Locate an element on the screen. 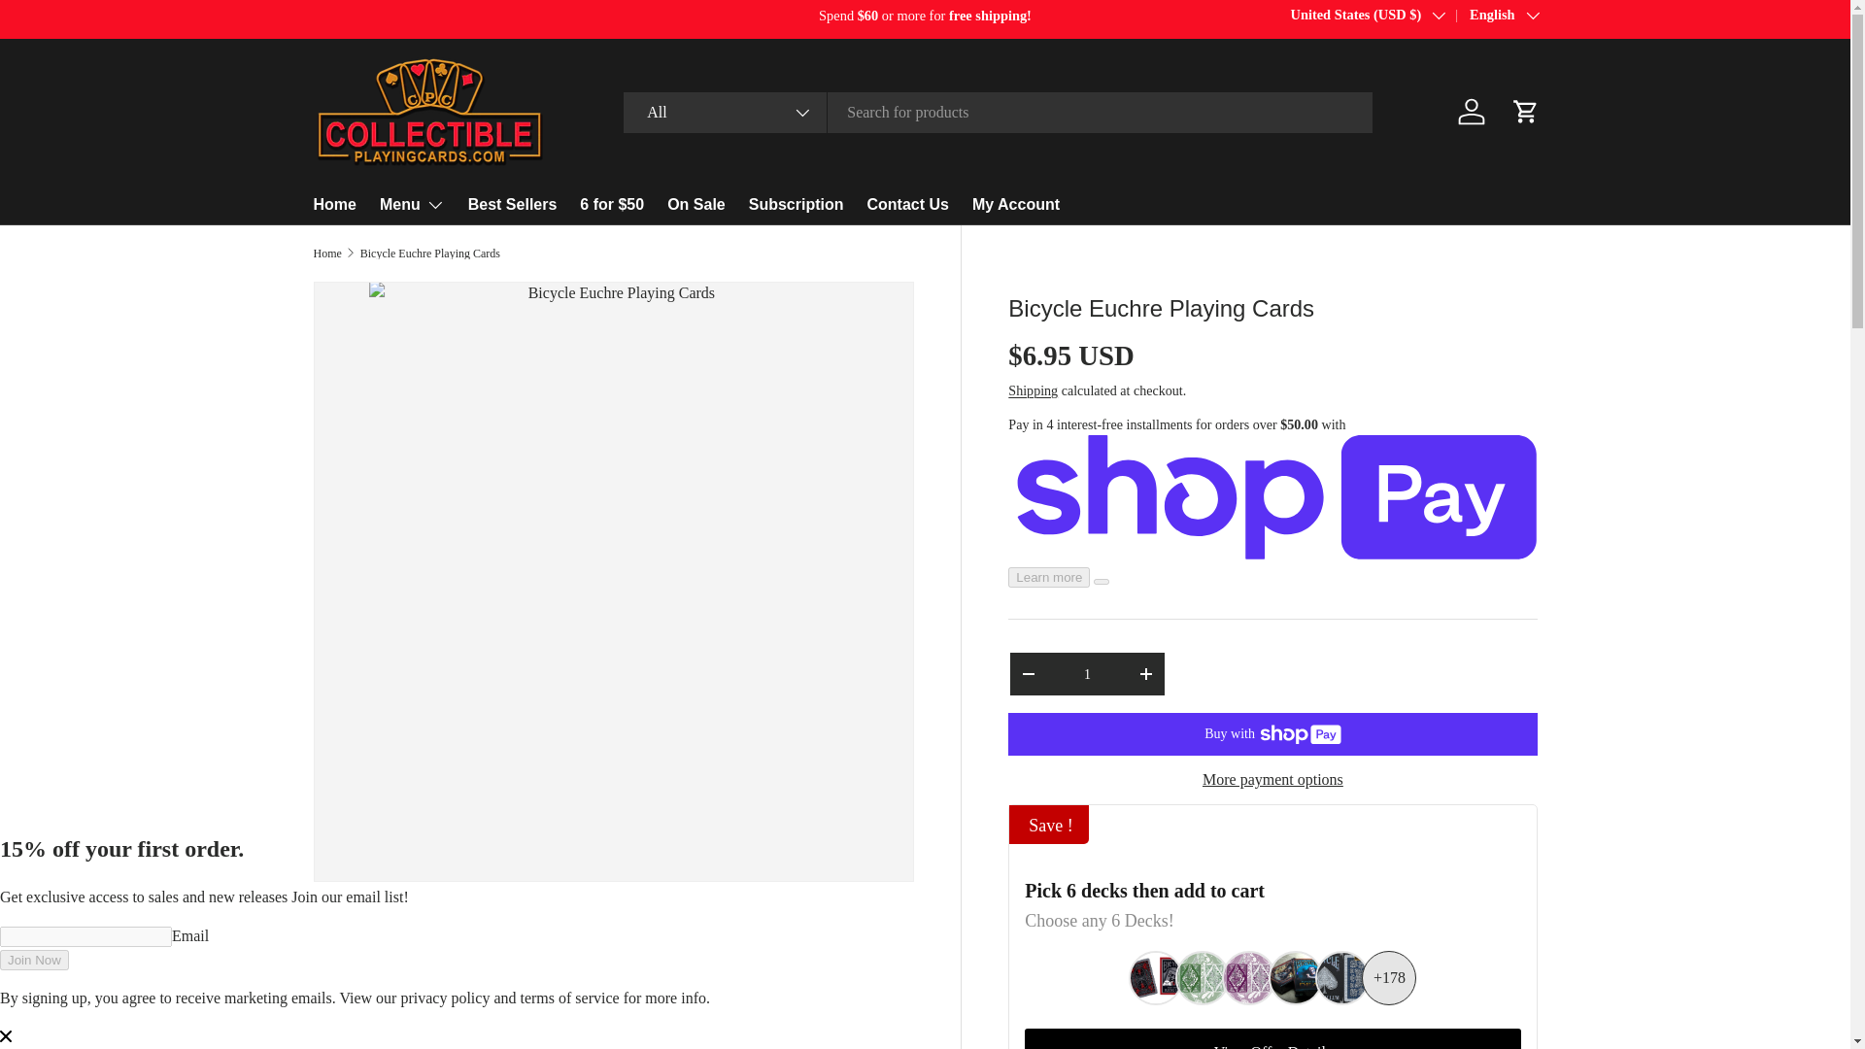  1 is located at coordinates (1086, 674).